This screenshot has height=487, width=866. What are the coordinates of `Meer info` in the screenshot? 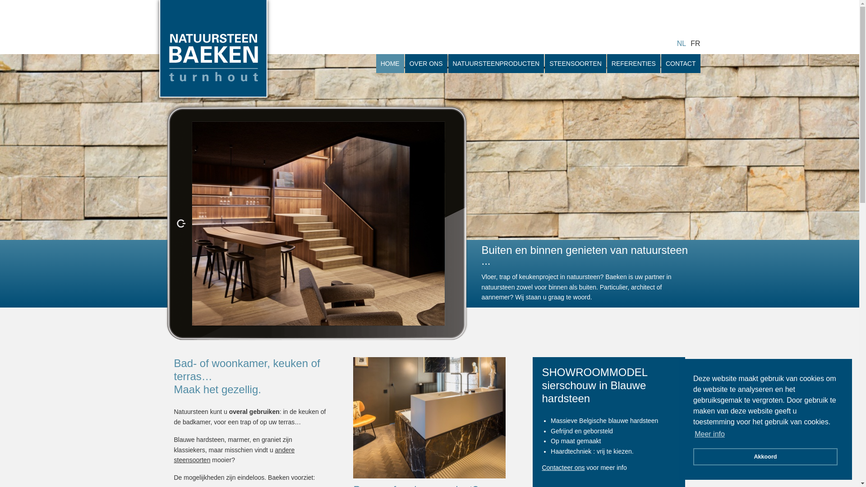 It's located at (710, 434).